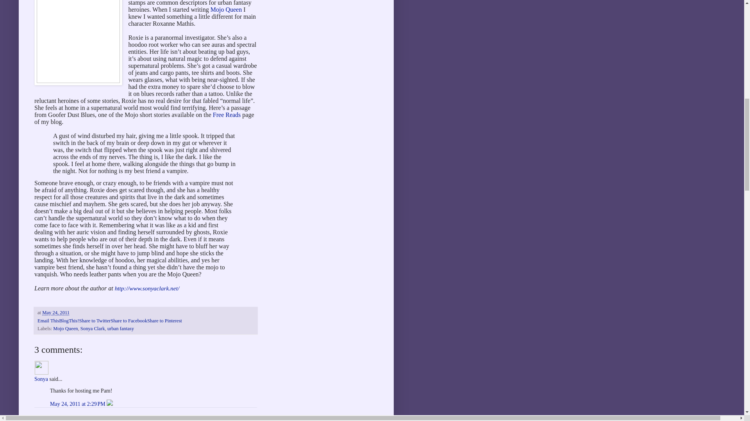 This screenshot has width=750, height=421. Describe the element at coordinates (109, 404) in the screenshot. I see `Delete Comment` at that location.